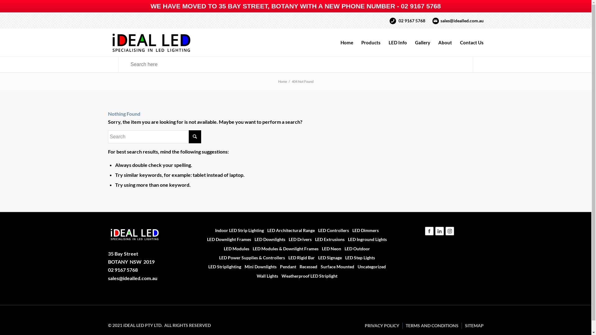 The height and width of the screenshot is (335, 596). What do you see at coordinates (429, 234) in the screenshot?
I see `Visit Us On Facebook` at bounding box center [429, 234].